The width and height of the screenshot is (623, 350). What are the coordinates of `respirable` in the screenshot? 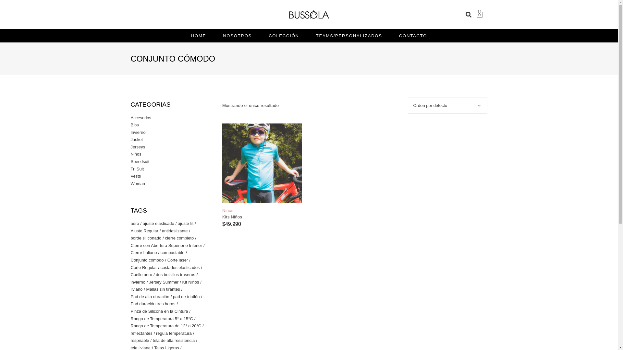 It's located at (141, 341).